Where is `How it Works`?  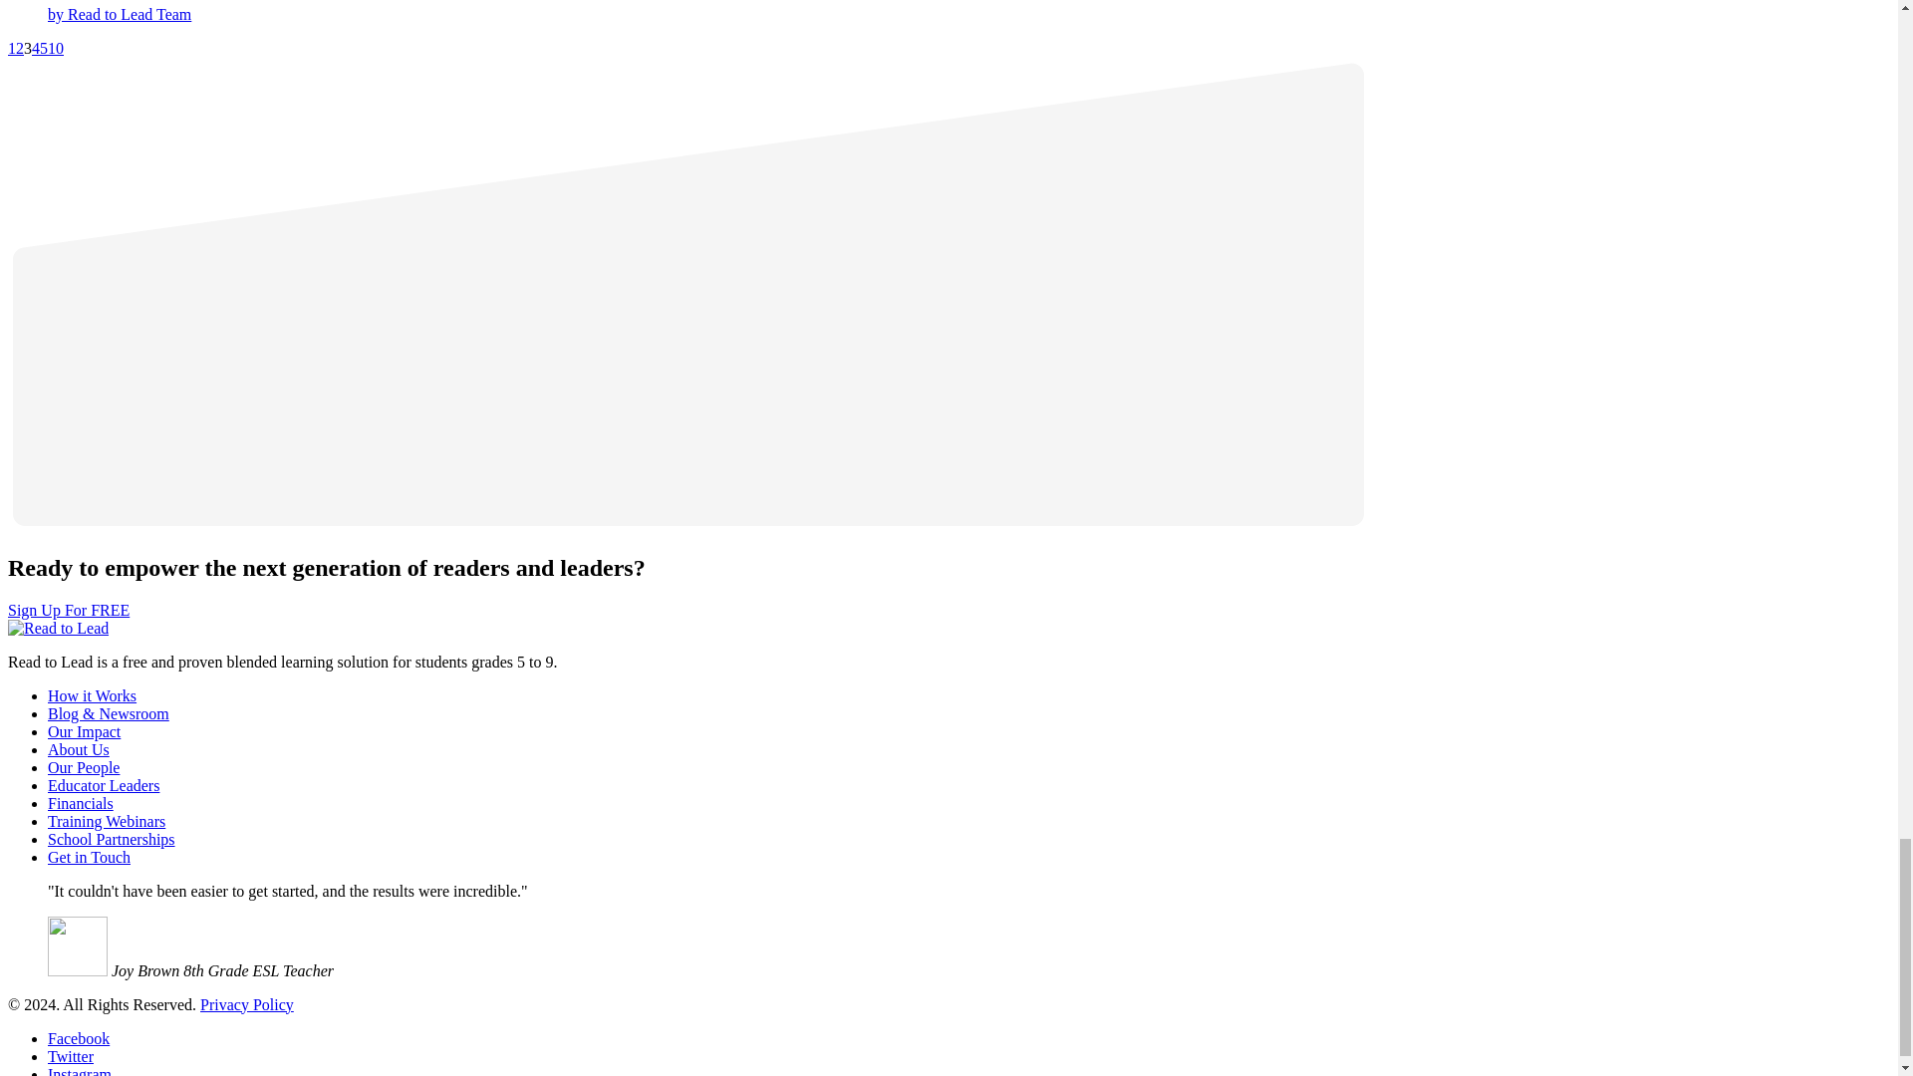 How it Works is located at coordinates (92, 695).